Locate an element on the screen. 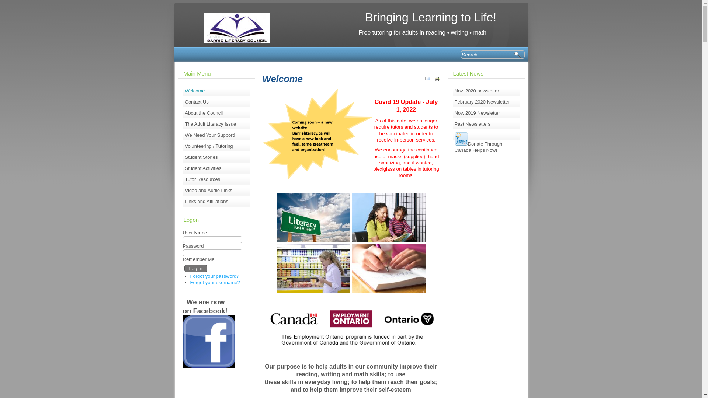 This screenshot has width=708, height=398. Tutor Resources is located at coordinates (217, 179).